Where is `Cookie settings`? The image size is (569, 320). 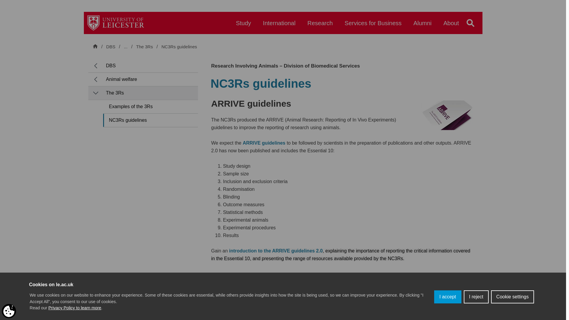
Cookie settings is located at coordinates (512, 304).